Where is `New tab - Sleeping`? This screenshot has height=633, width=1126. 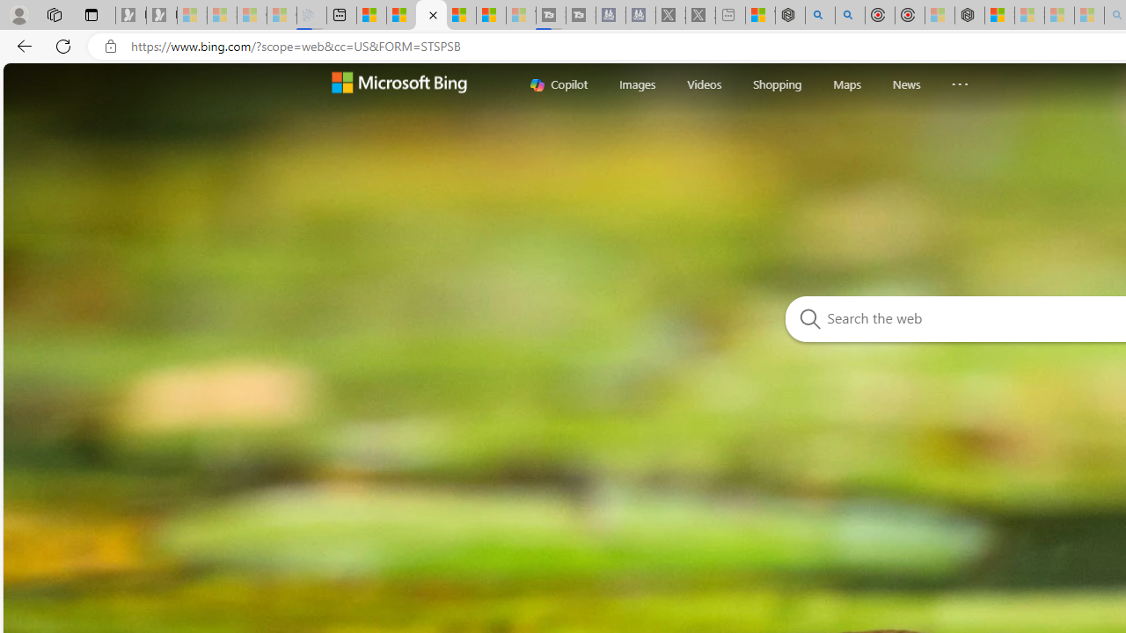
New tab - Sleeping is located at coordinates (730, 16).